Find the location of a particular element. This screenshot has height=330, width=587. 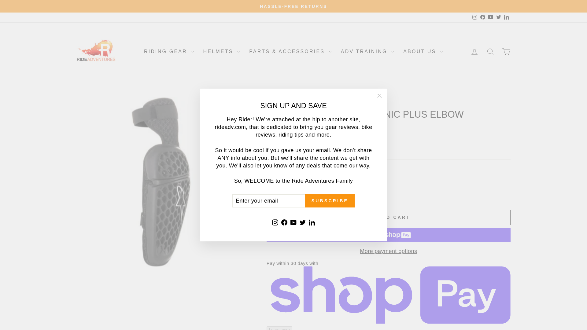

ICON-SEARCH is located at coordinates (490, 51).